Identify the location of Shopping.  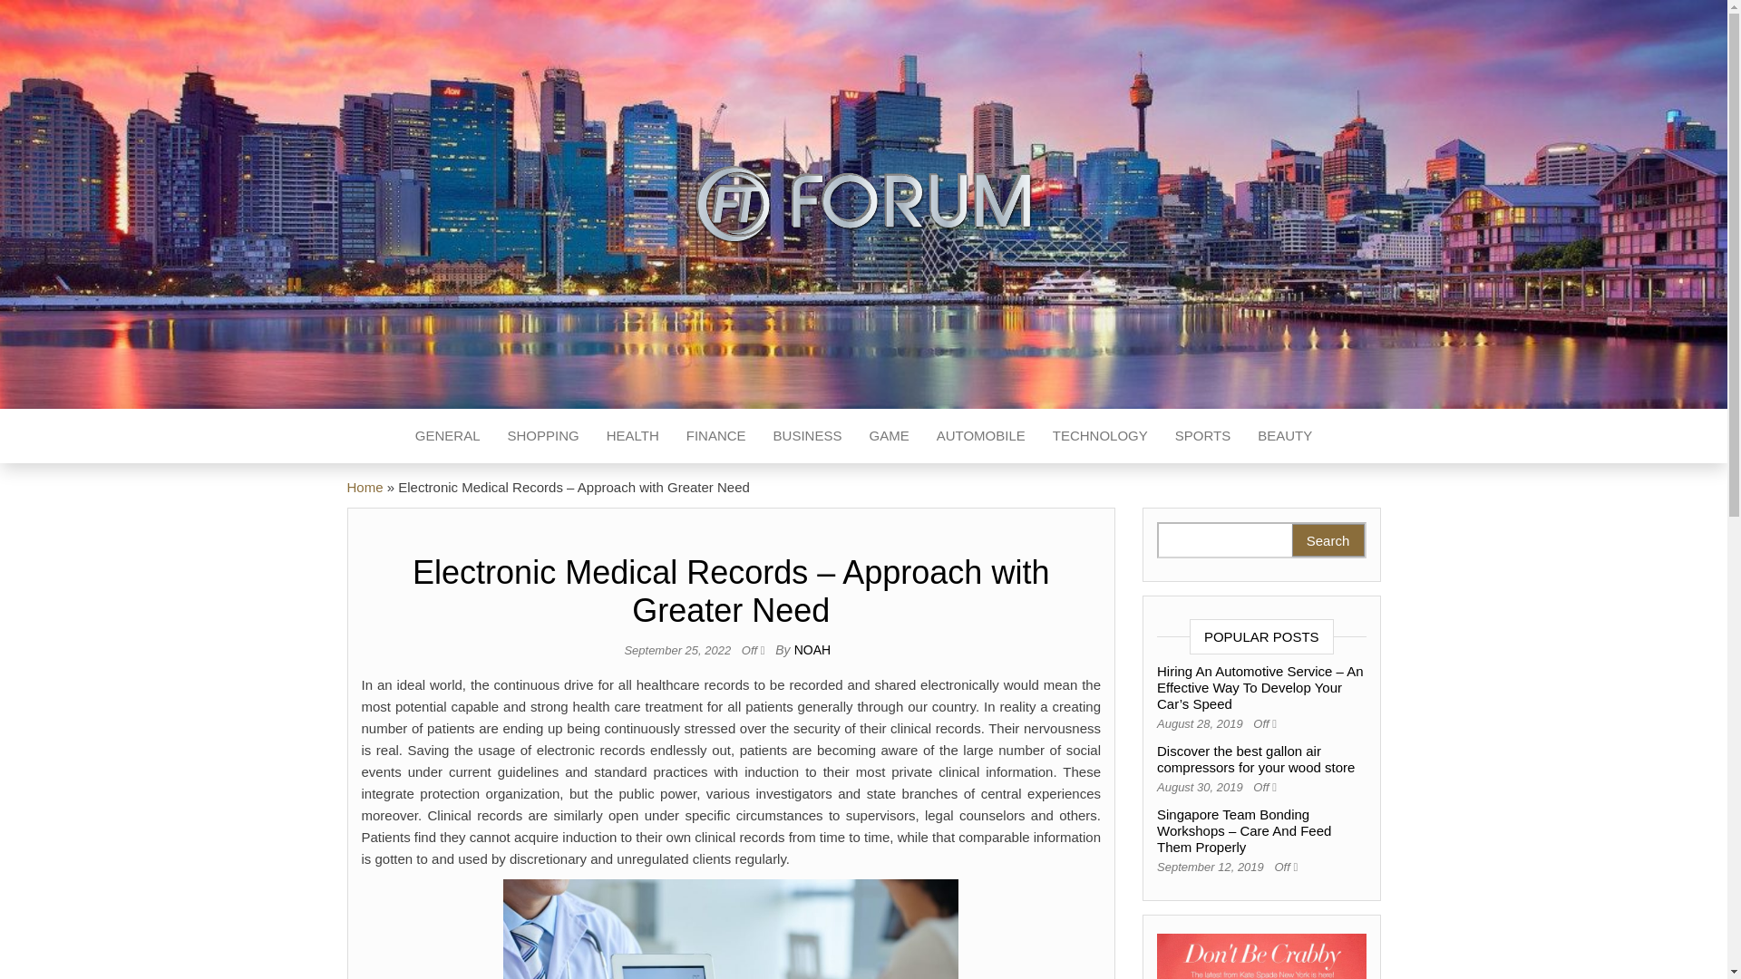
(542, 435).